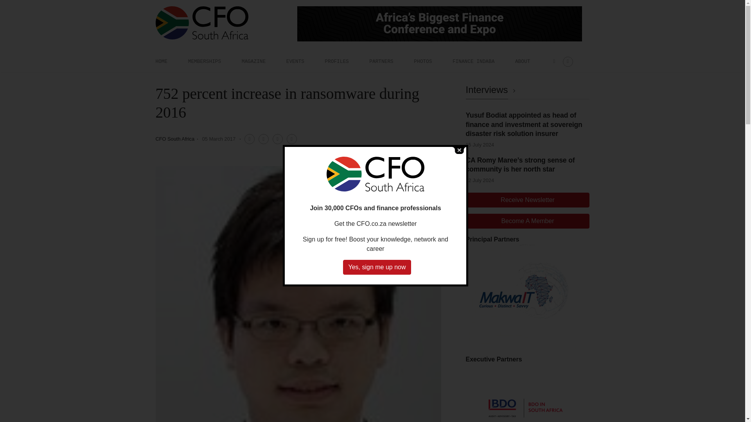 This screenshot has height=422, width=751. I want to click on MAGAZINE, so click(253, 61).